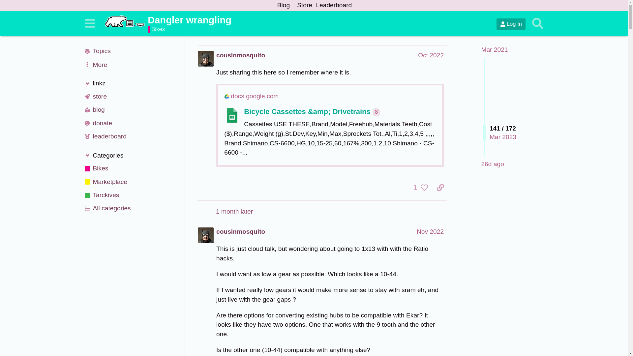  Describe the element at coordinates (241, 55) in the screenshot. I see `cousinmosquito` at that location.